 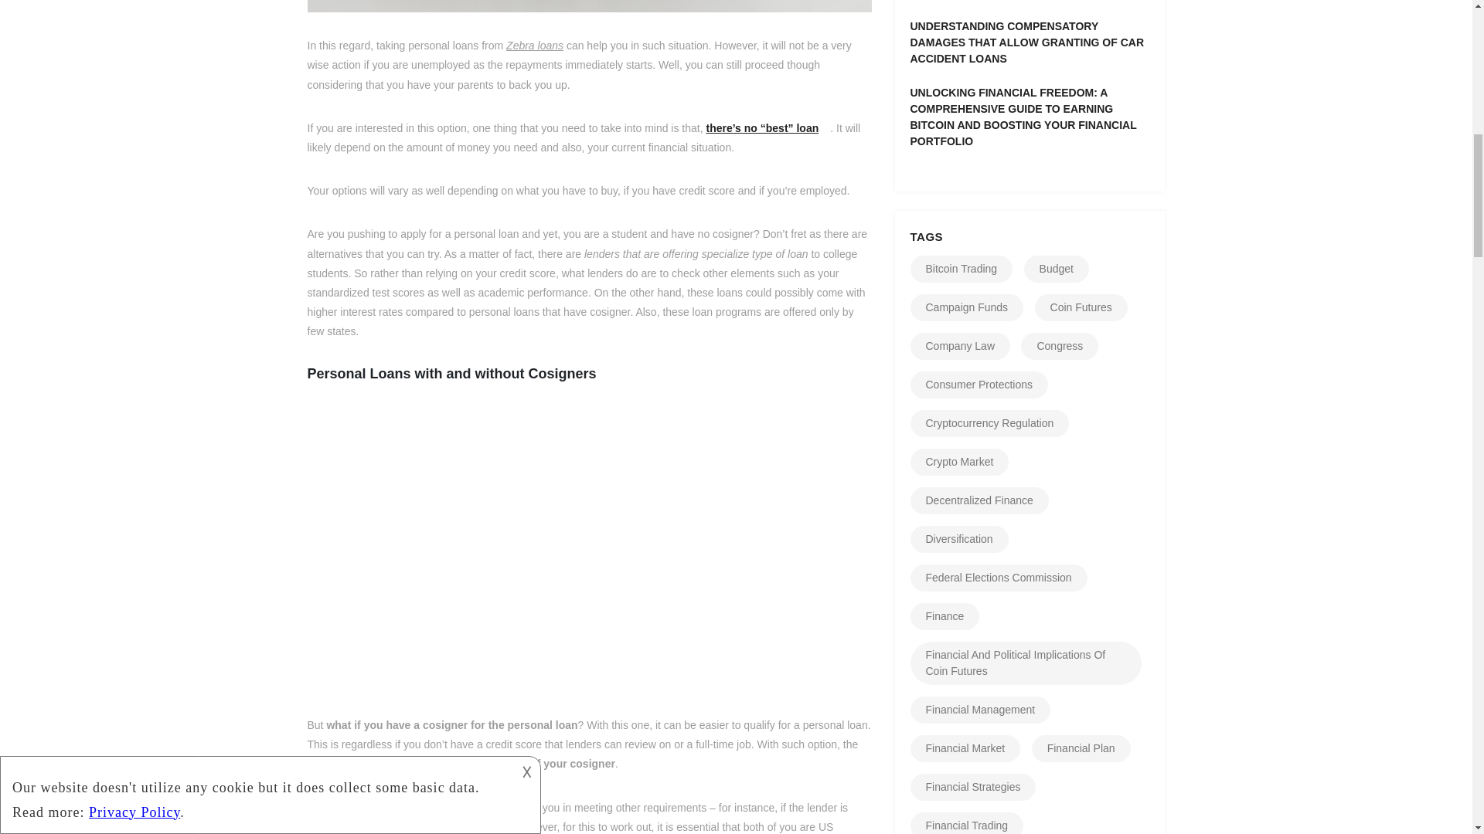 What do you see at coordinates (960, 539) in the screenshot?
I see `Diversification` at bounding box center [960, 539].